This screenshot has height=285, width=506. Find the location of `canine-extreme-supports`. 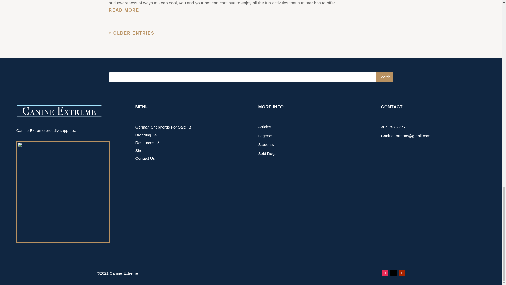

canine-extreme-supports is located at coordinates (63, 192).